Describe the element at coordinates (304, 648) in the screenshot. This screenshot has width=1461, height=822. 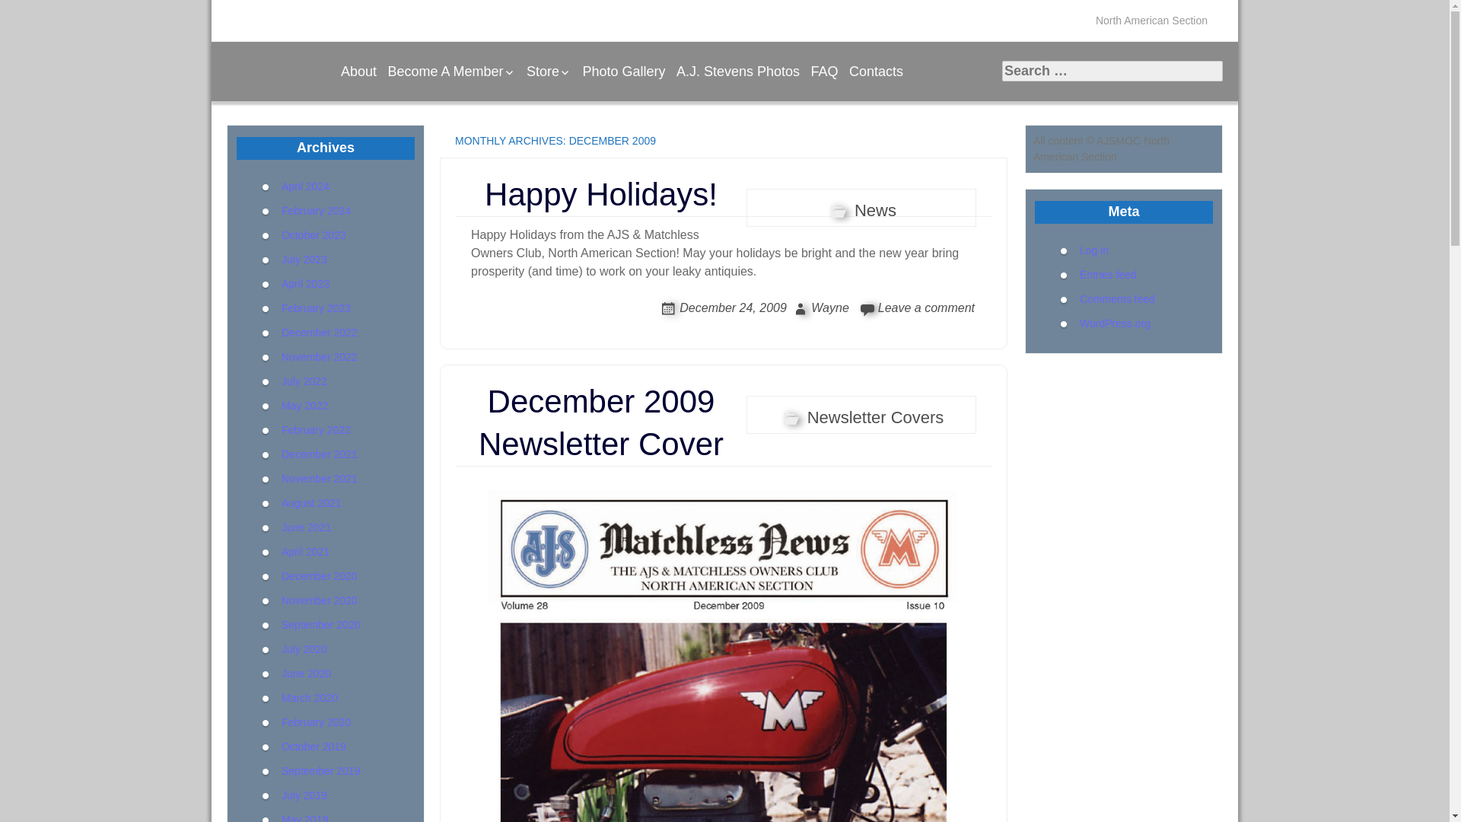
I see `July 2020` at that location.